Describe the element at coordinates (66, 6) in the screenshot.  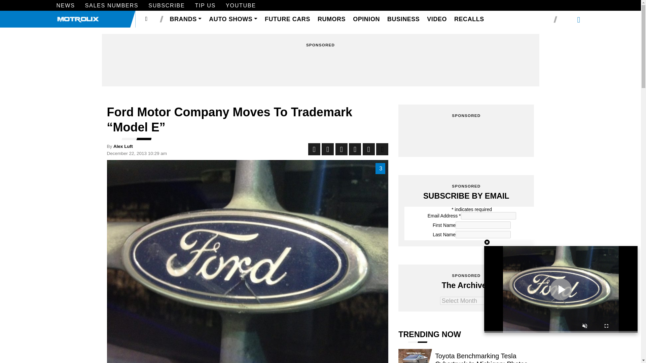
I see `NEWS` at that location.